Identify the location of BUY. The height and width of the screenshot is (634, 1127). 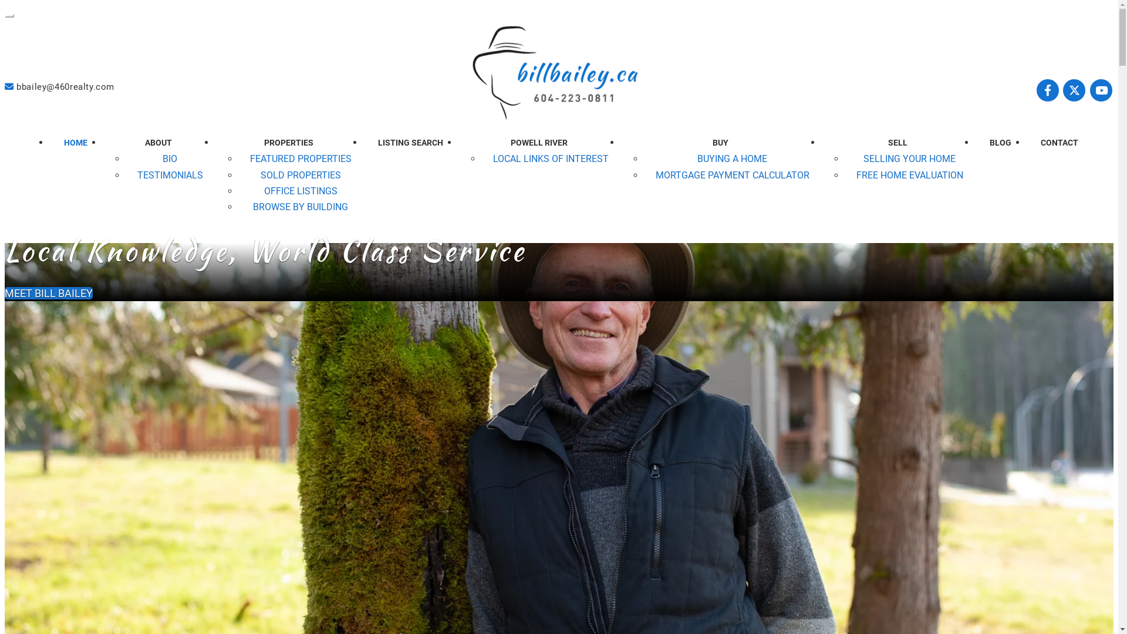
(721, 143).